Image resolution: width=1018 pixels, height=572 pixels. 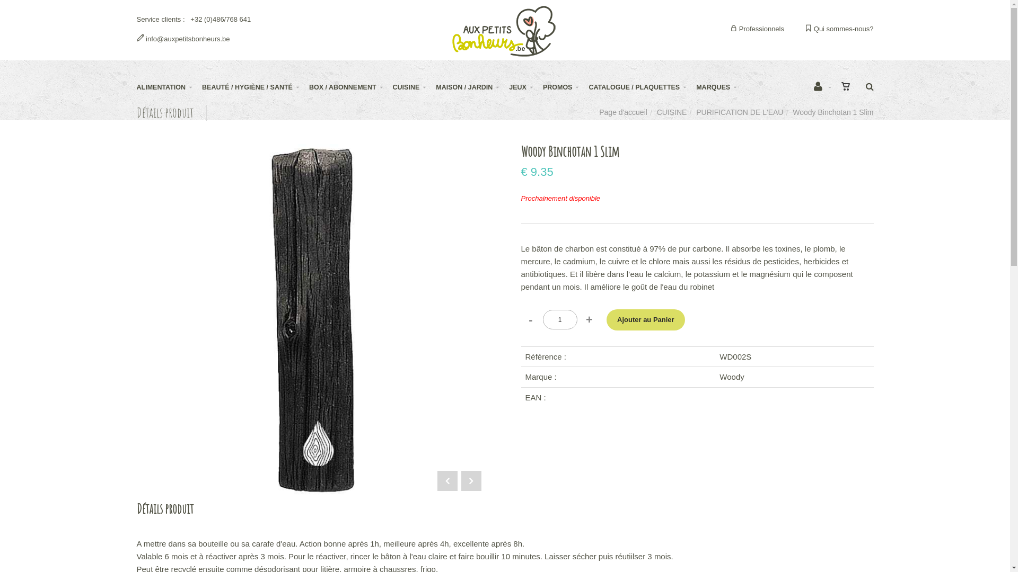 I want to click on Woody Binchotan 1 Slim, so click(x=313, y=151).